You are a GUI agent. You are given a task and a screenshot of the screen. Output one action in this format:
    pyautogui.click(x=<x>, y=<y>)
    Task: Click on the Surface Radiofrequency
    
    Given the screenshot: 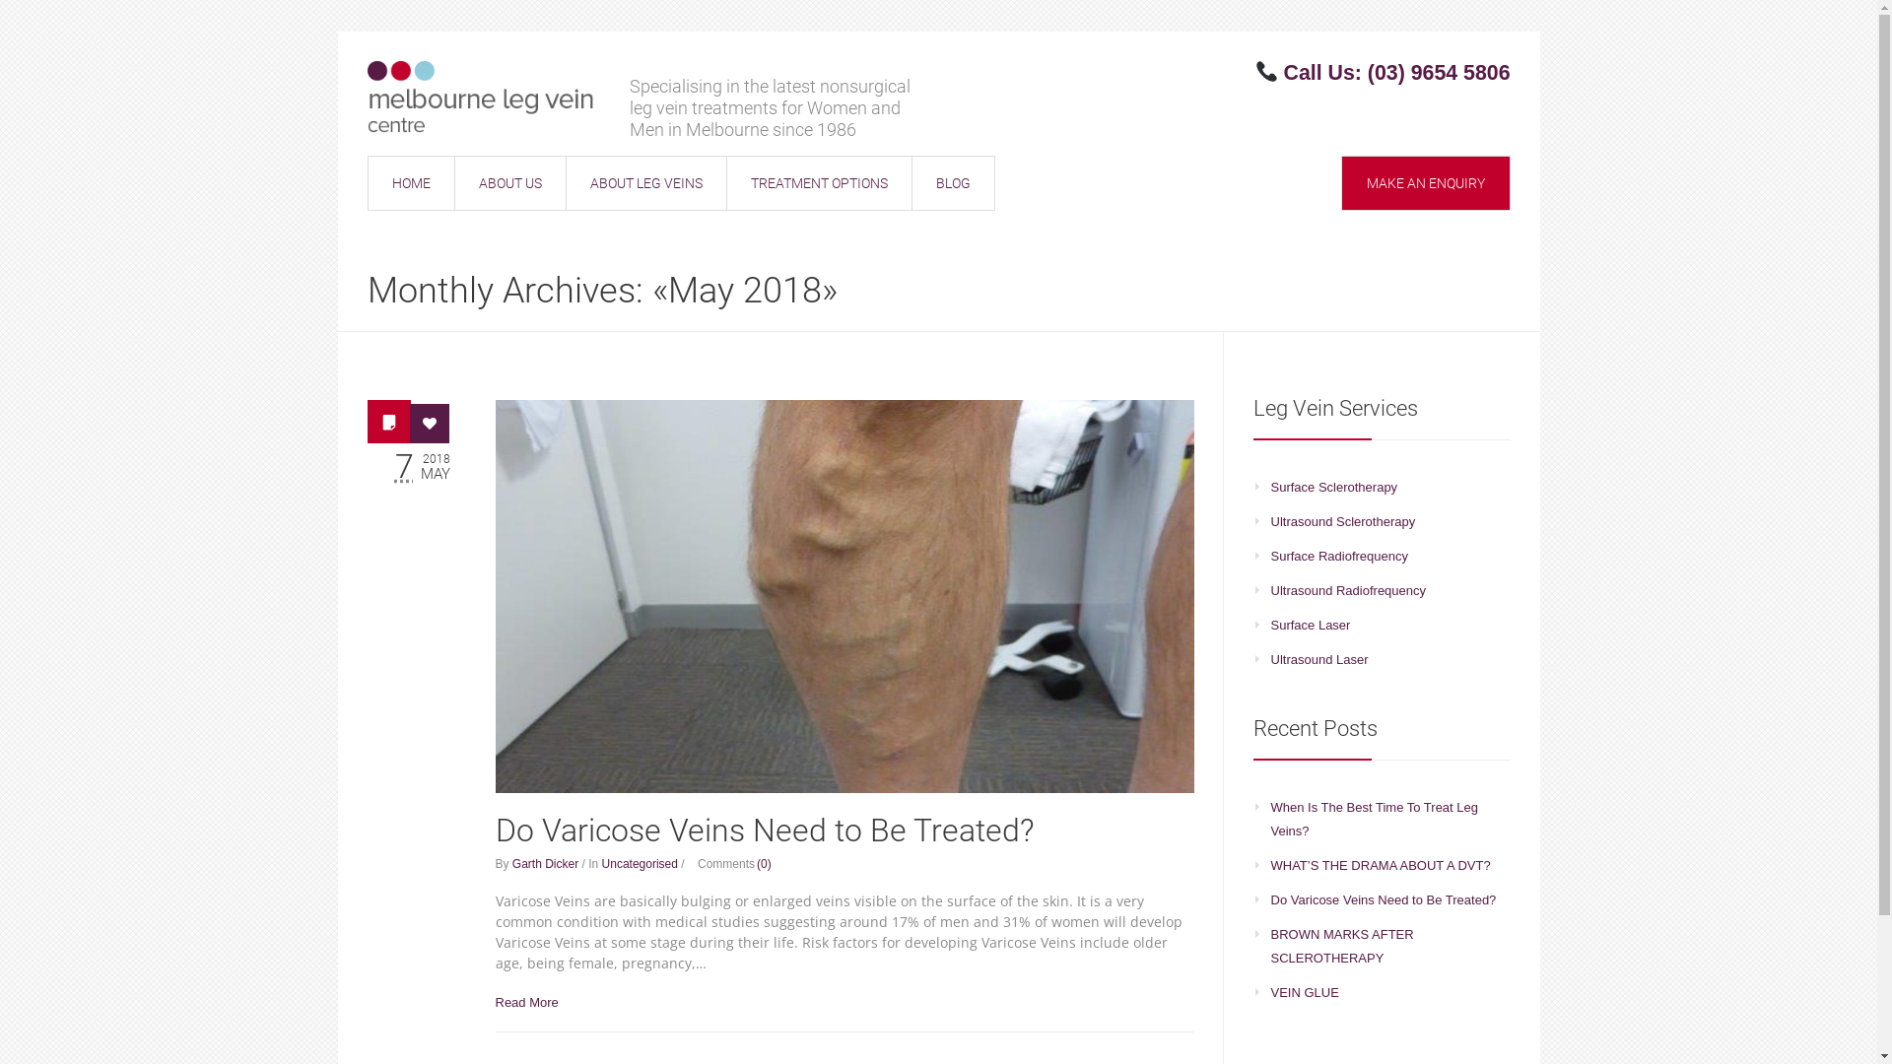 What is the action you would take?
    pyautogui.click(x=1340, y=556)
    